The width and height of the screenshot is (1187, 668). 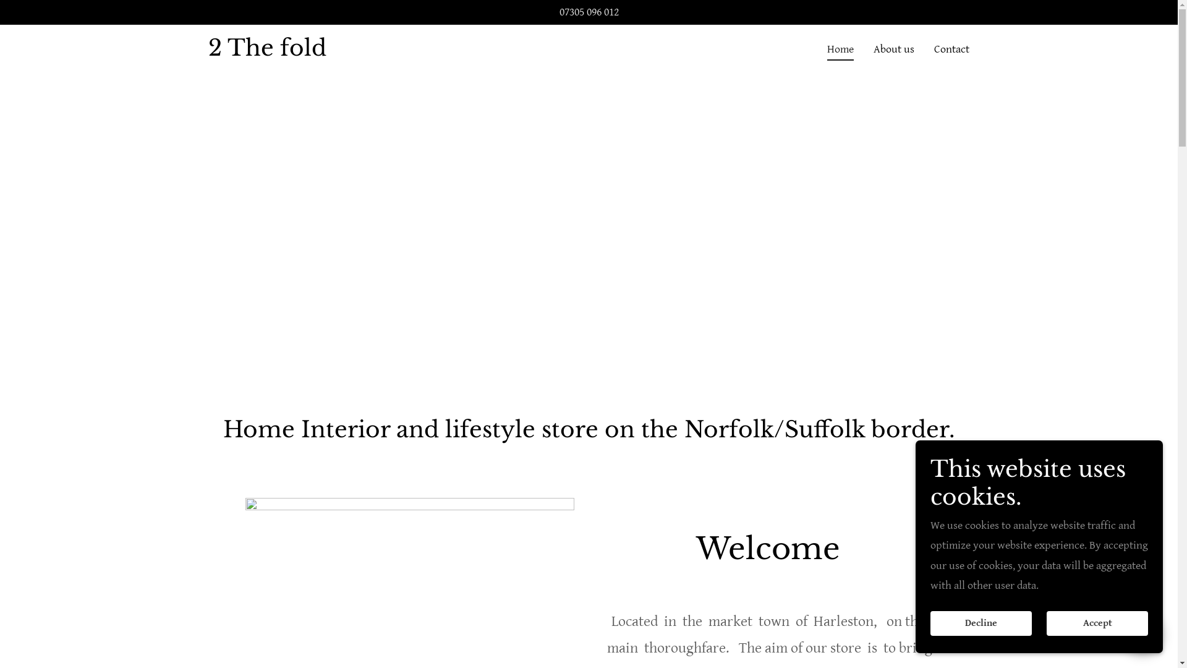 I want to click on 2 The fold, so click(x=267, y=52).